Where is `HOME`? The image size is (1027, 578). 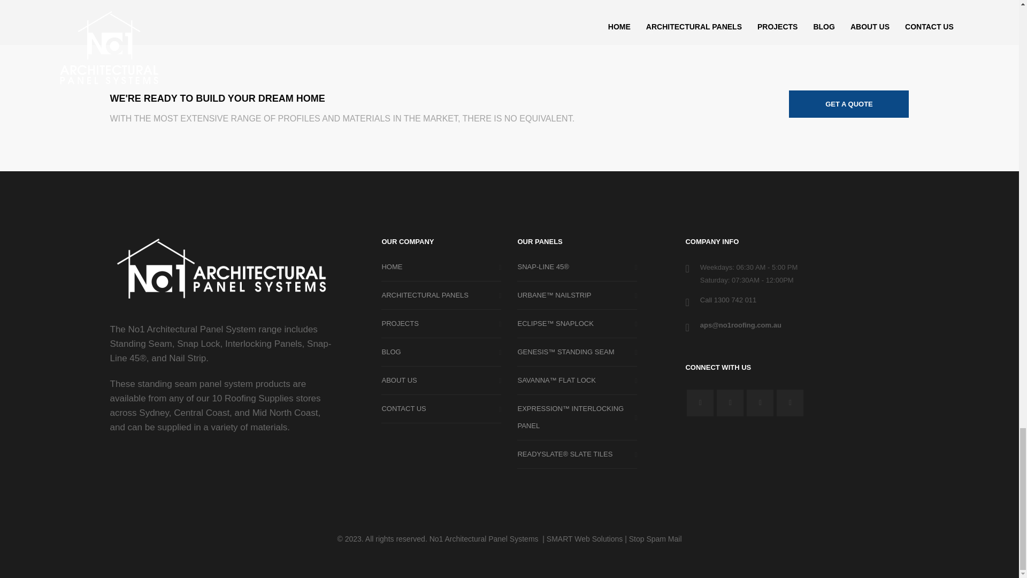
HOME is located at coordinates (441, 267).